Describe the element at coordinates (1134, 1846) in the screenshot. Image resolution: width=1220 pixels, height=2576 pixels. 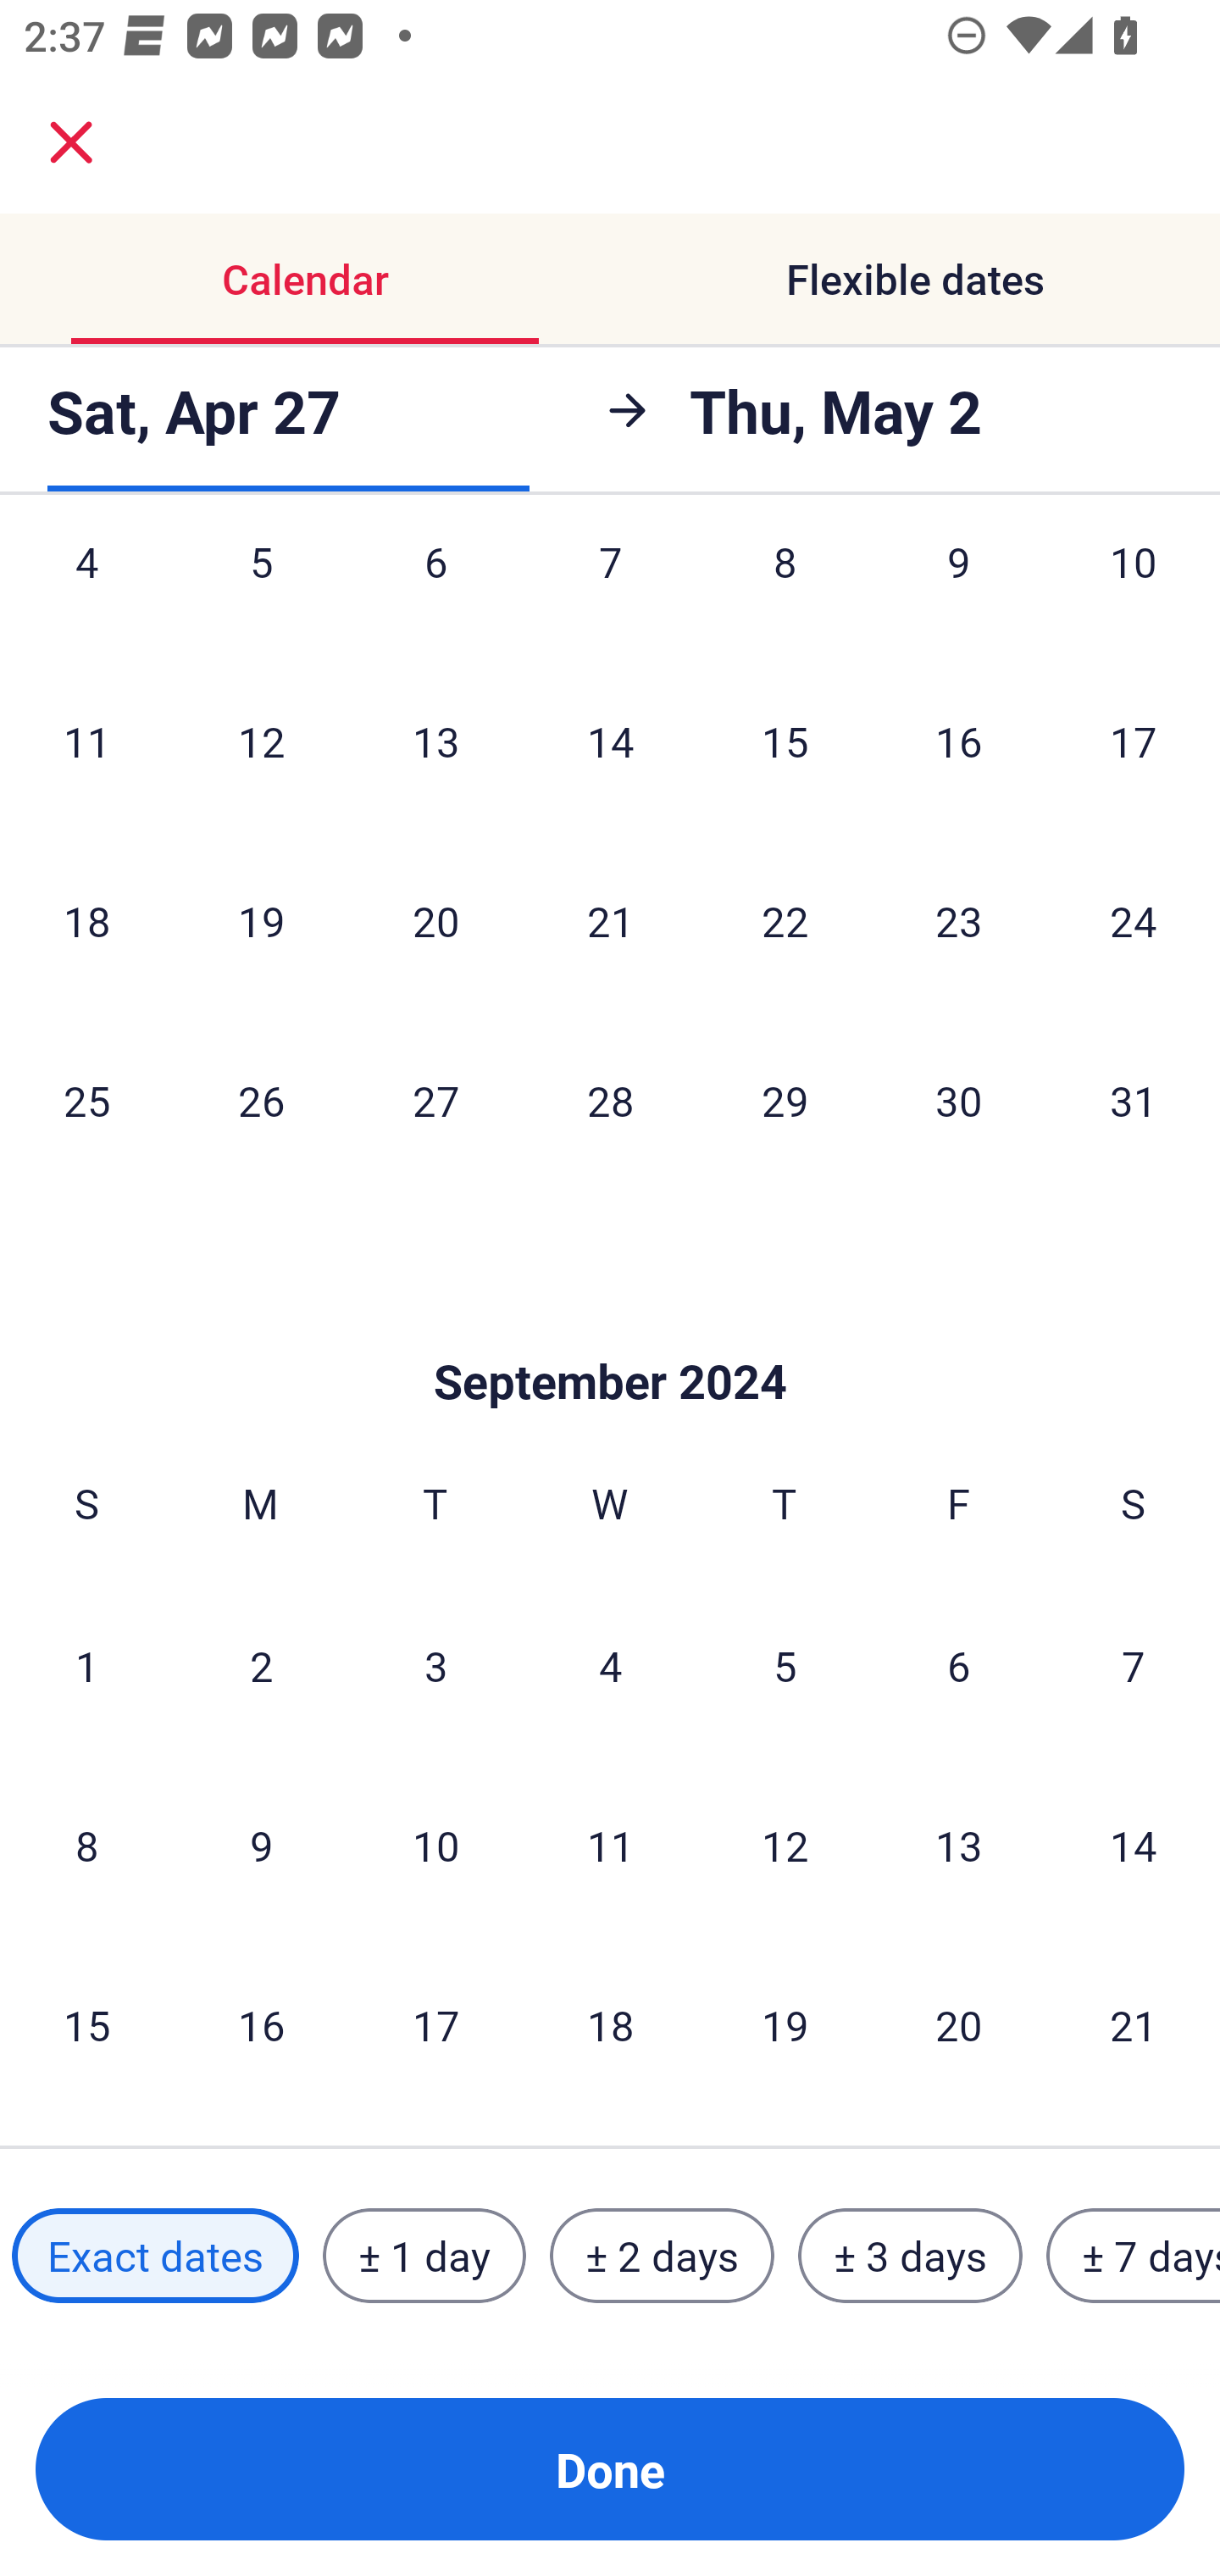
I see `14 Saturday, September 14, 2024` at that location.